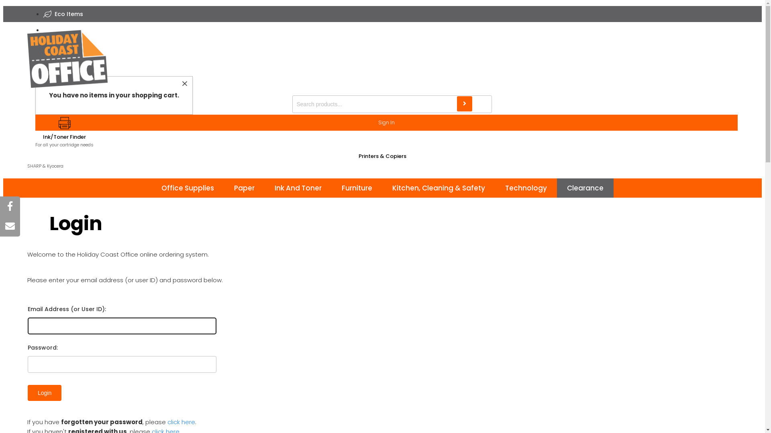  I want to click on Eco Items, so click(67, 14).